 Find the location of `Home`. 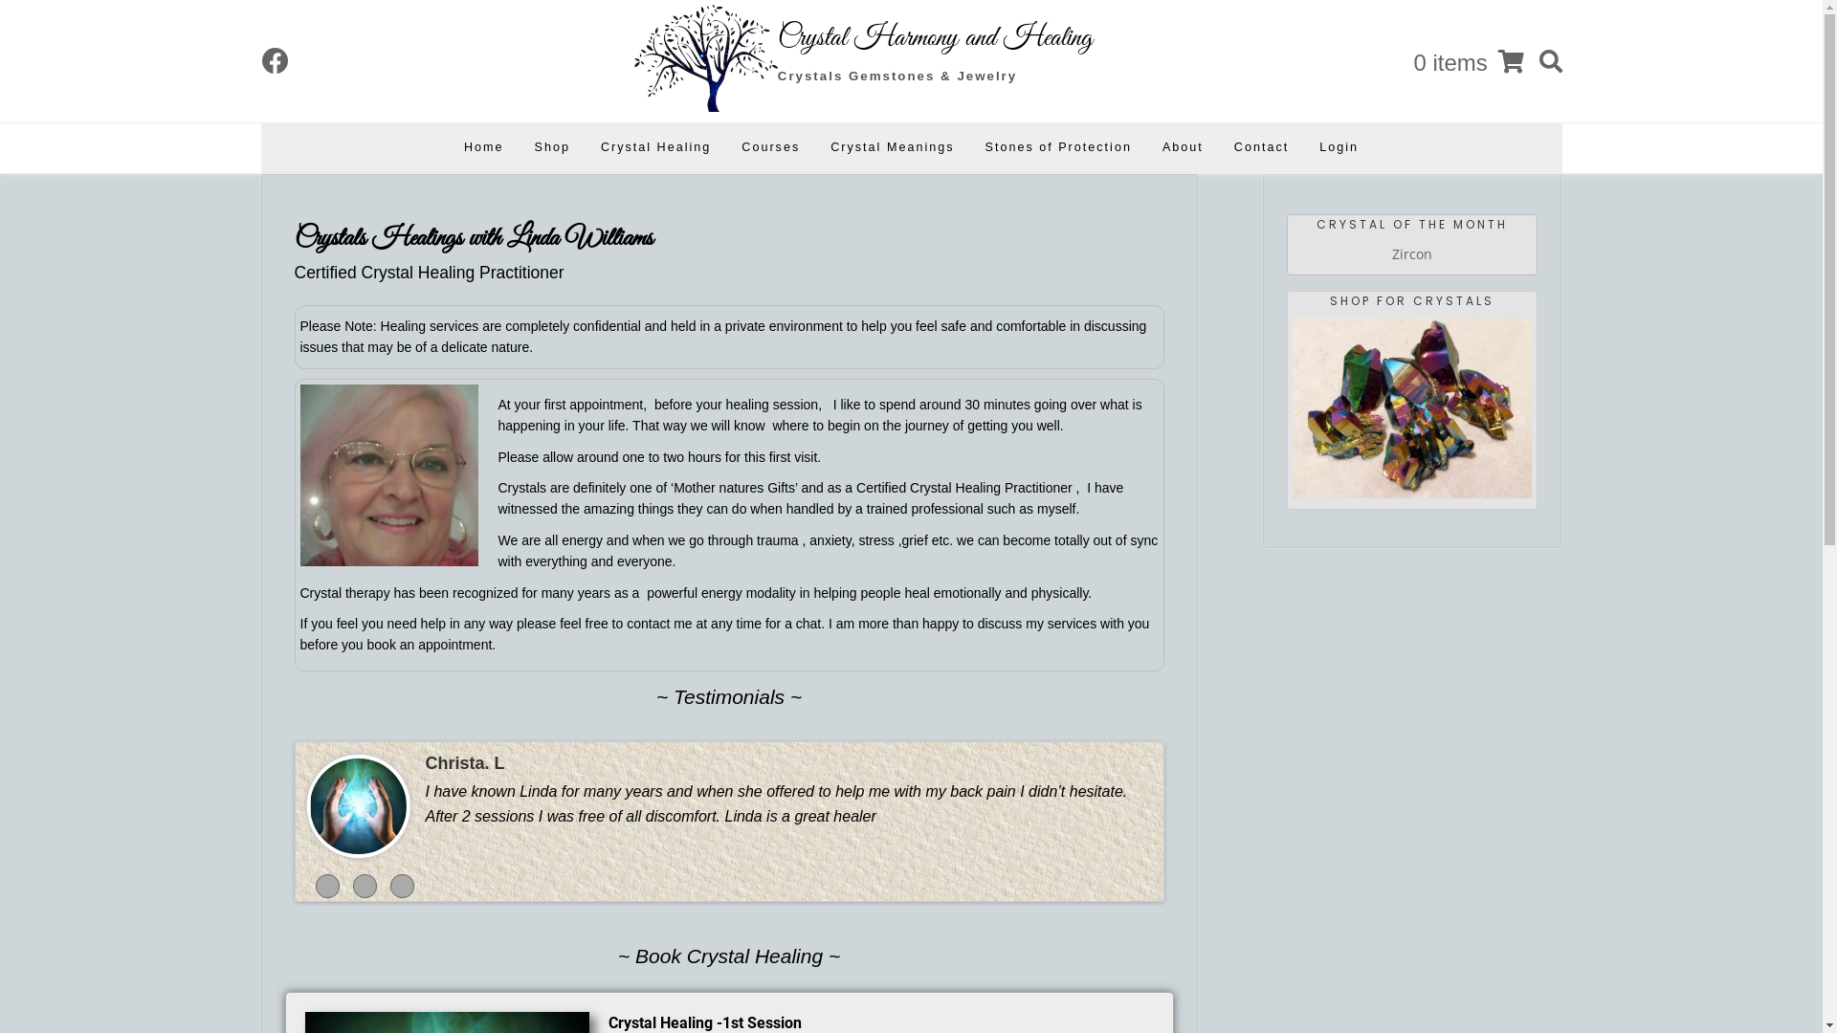

Home is located at coordinates (484, 148).